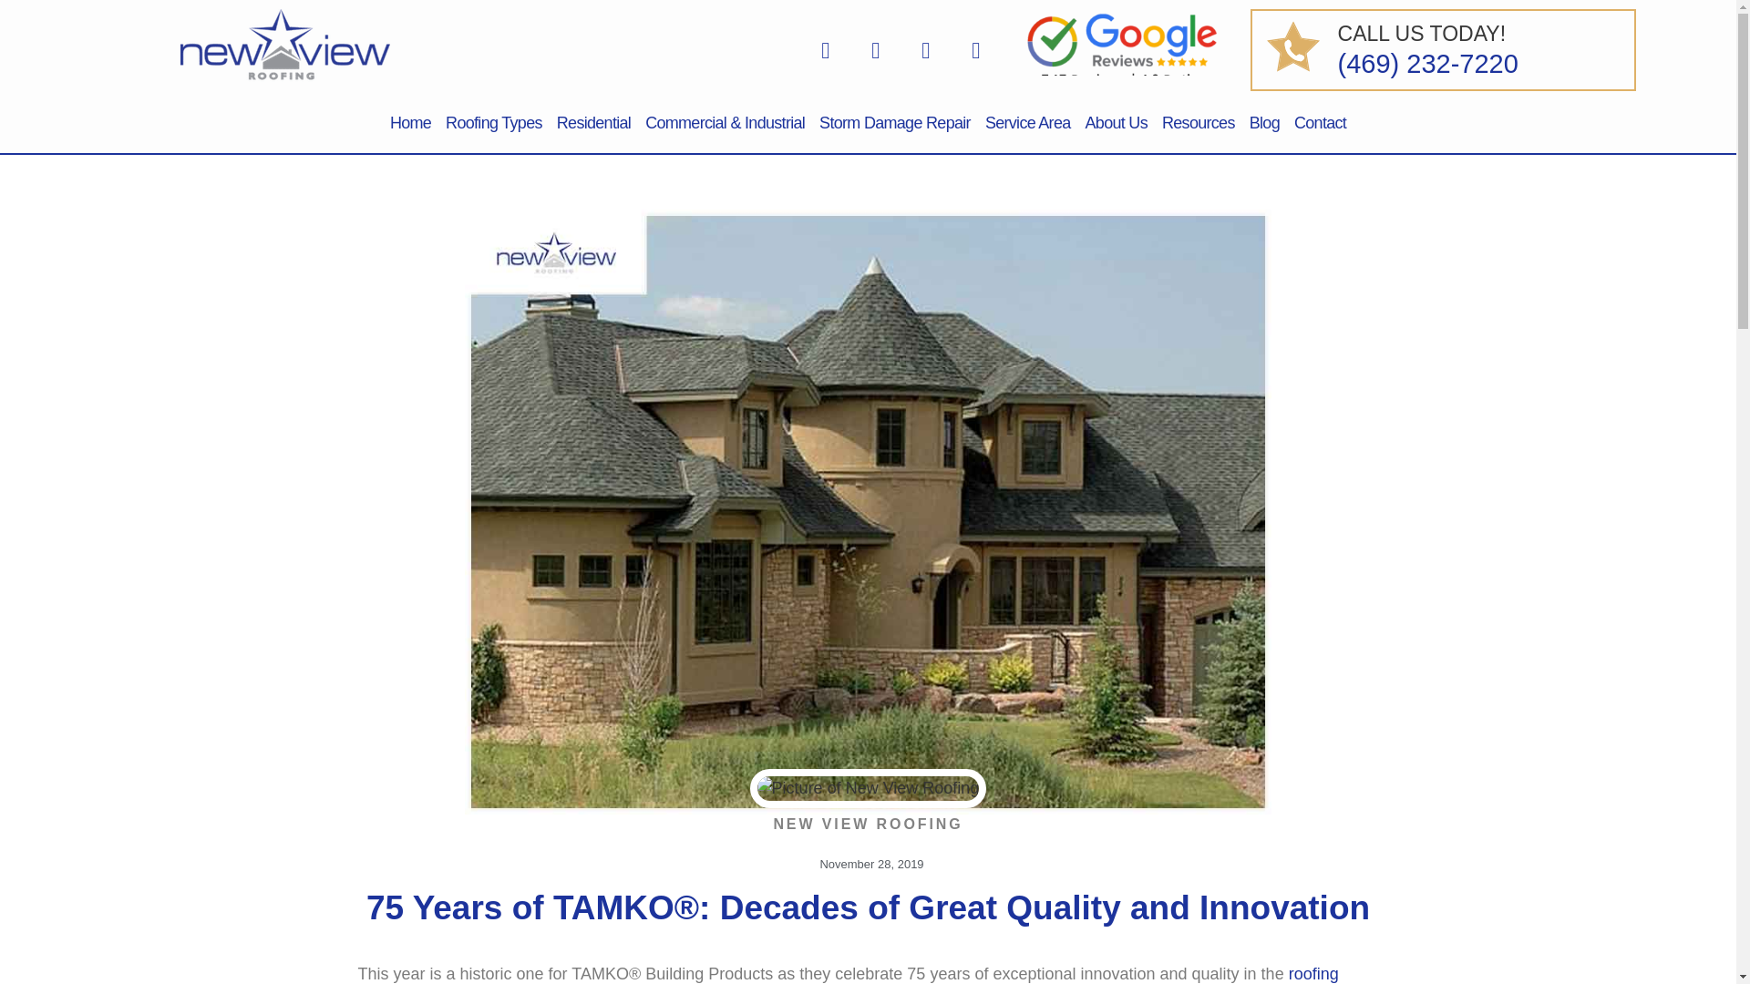 The height and width of the screenshot is (984, 1750). Describe the element at coordinates (593, 122) in the screenshot. I see `Residential` at that location.